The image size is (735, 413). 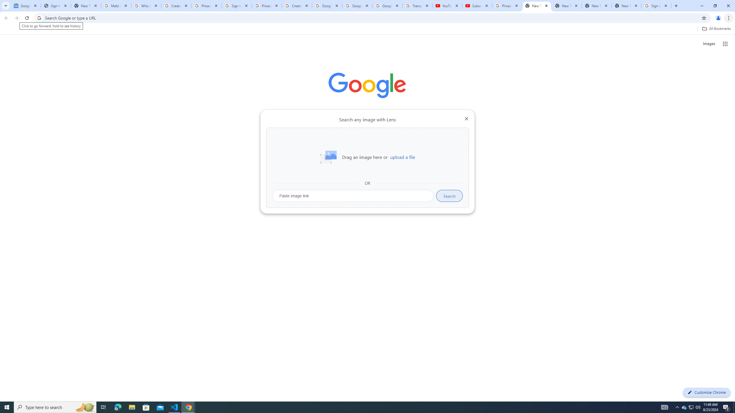 I want to click on Paste image link, so click(x=353, y=196).